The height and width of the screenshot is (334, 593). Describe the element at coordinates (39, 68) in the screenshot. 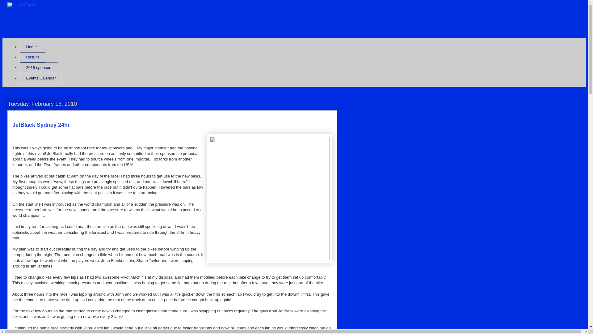

I see `2018 sponsors` at that location.